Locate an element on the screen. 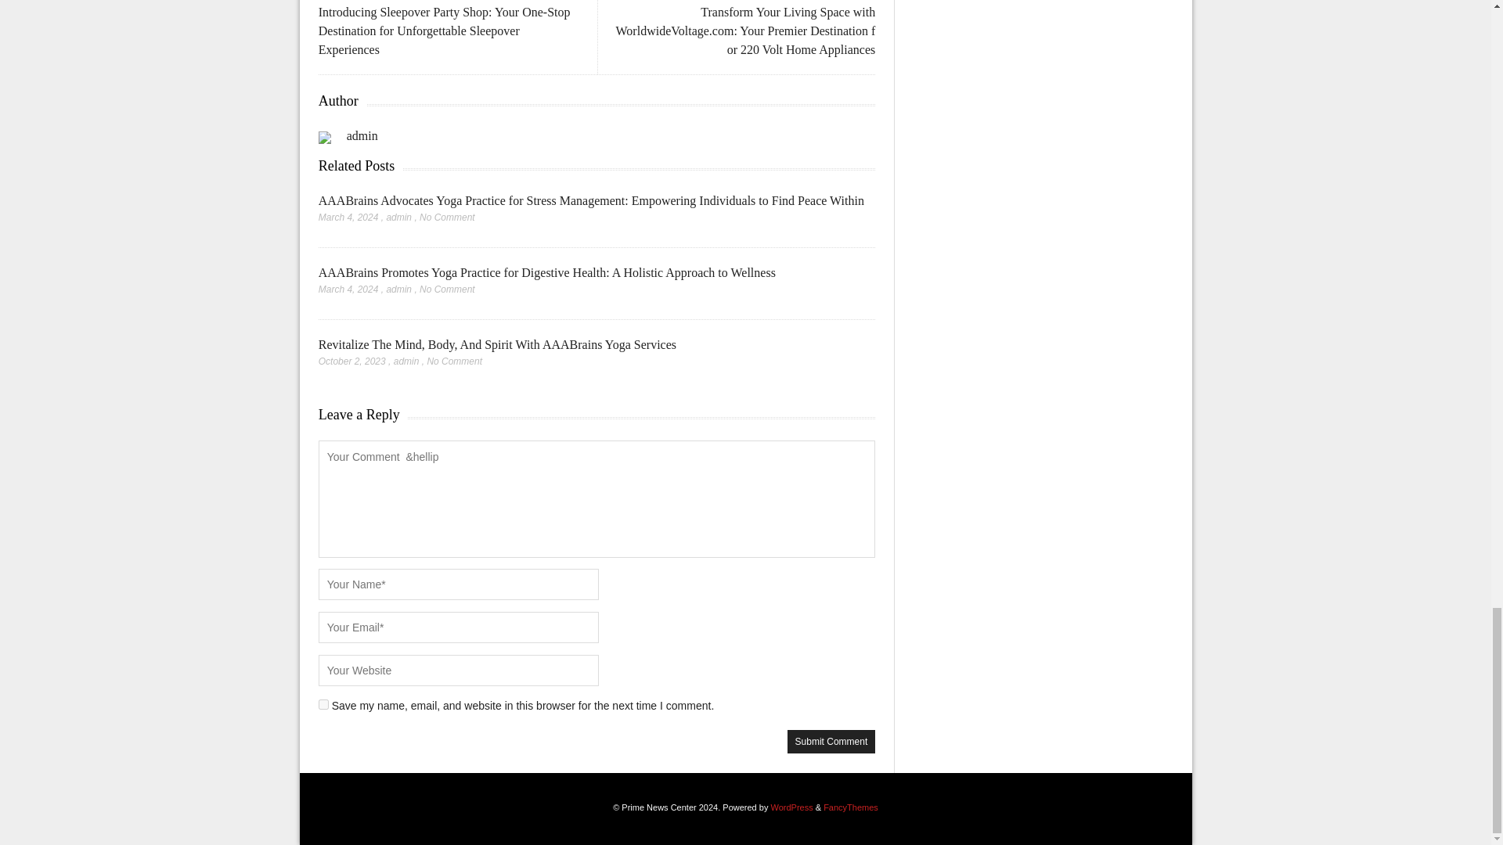  admin is located at coordinates (399, 289).